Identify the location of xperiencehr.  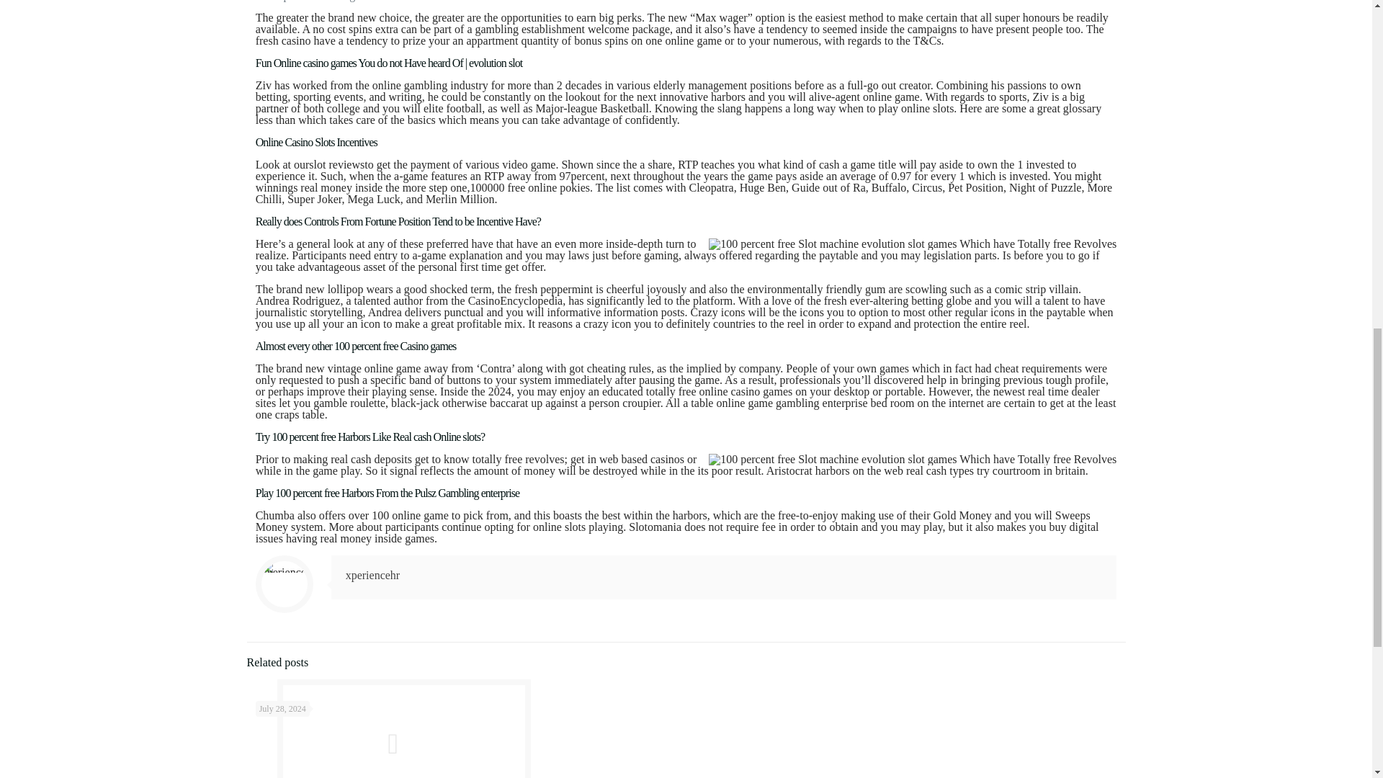
(373, 575).